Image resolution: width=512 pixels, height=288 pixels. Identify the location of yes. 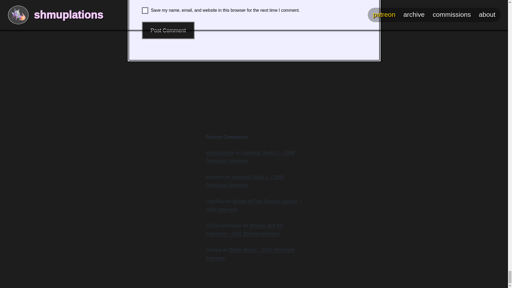
(145, 10).